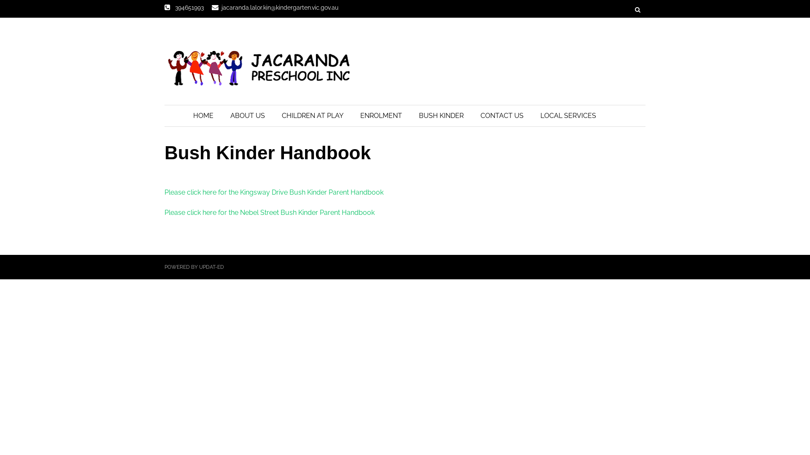 The height and width of the screenshot is (455, 810). I want to click on CHILDREN AT PLAY, so click(313, 116).